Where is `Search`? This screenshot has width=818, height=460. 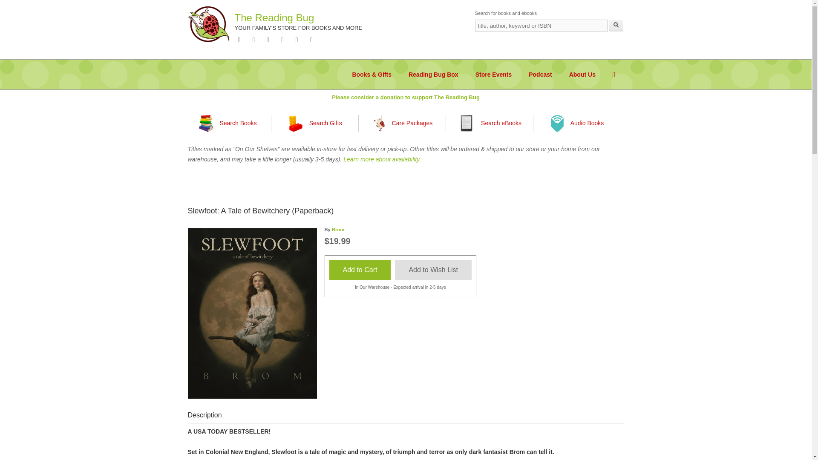
Search is located at coordinates (616, 26).